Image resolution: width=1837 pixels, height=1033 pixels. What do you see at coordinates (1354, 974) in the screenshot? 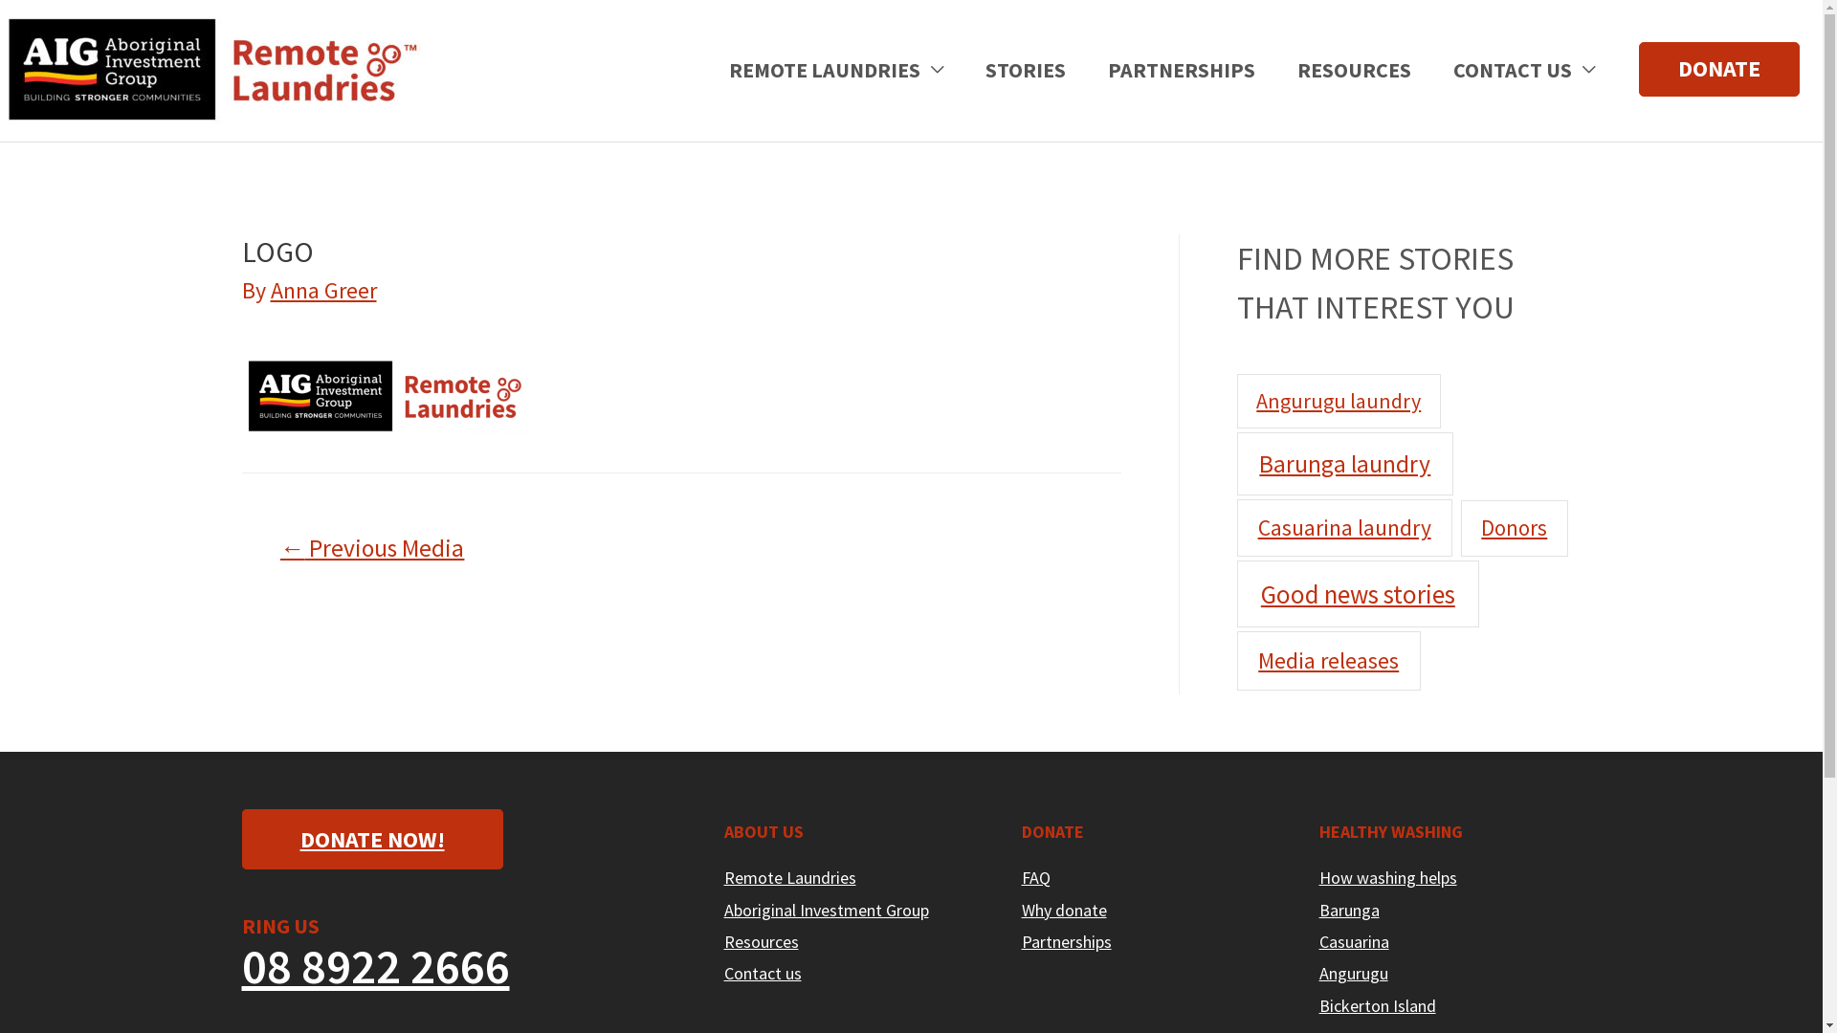
I see `Angurugu` at bounding box center [1354, 974].